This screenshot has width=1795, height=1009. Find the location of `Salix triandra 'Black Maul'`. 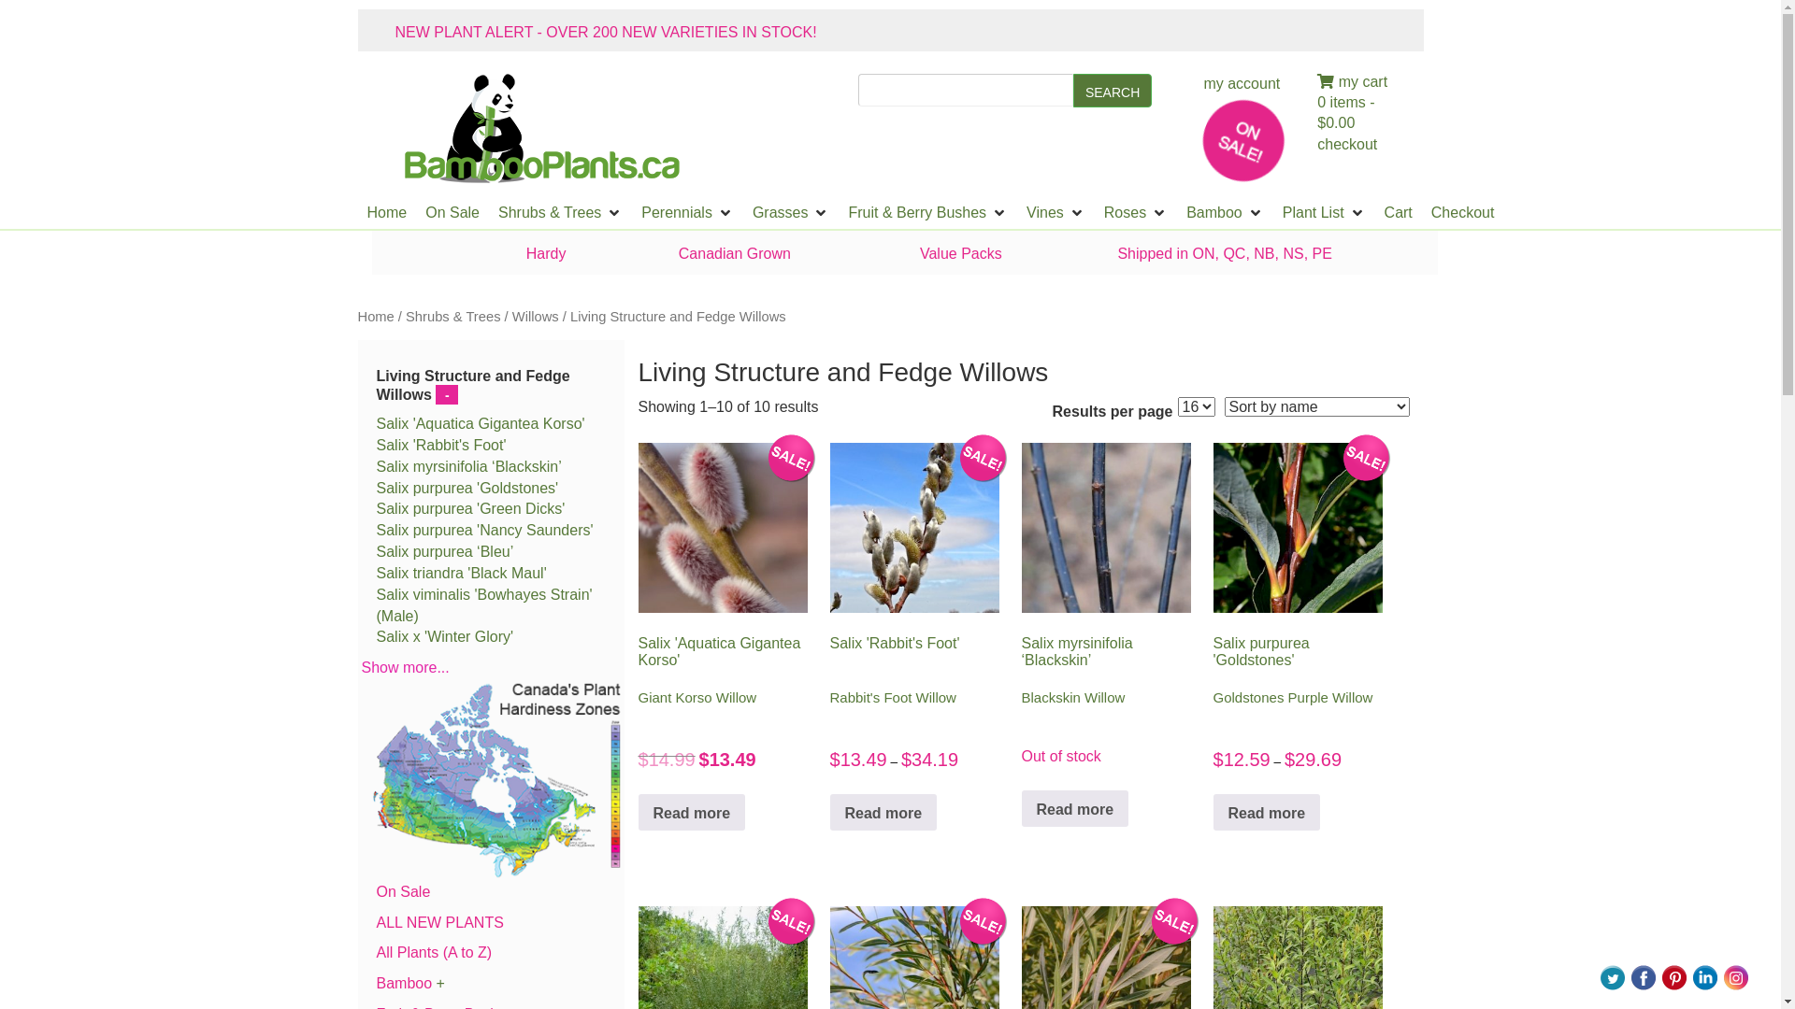

Salix triandra 'Black Maul' is located at coordinates (461, 574).